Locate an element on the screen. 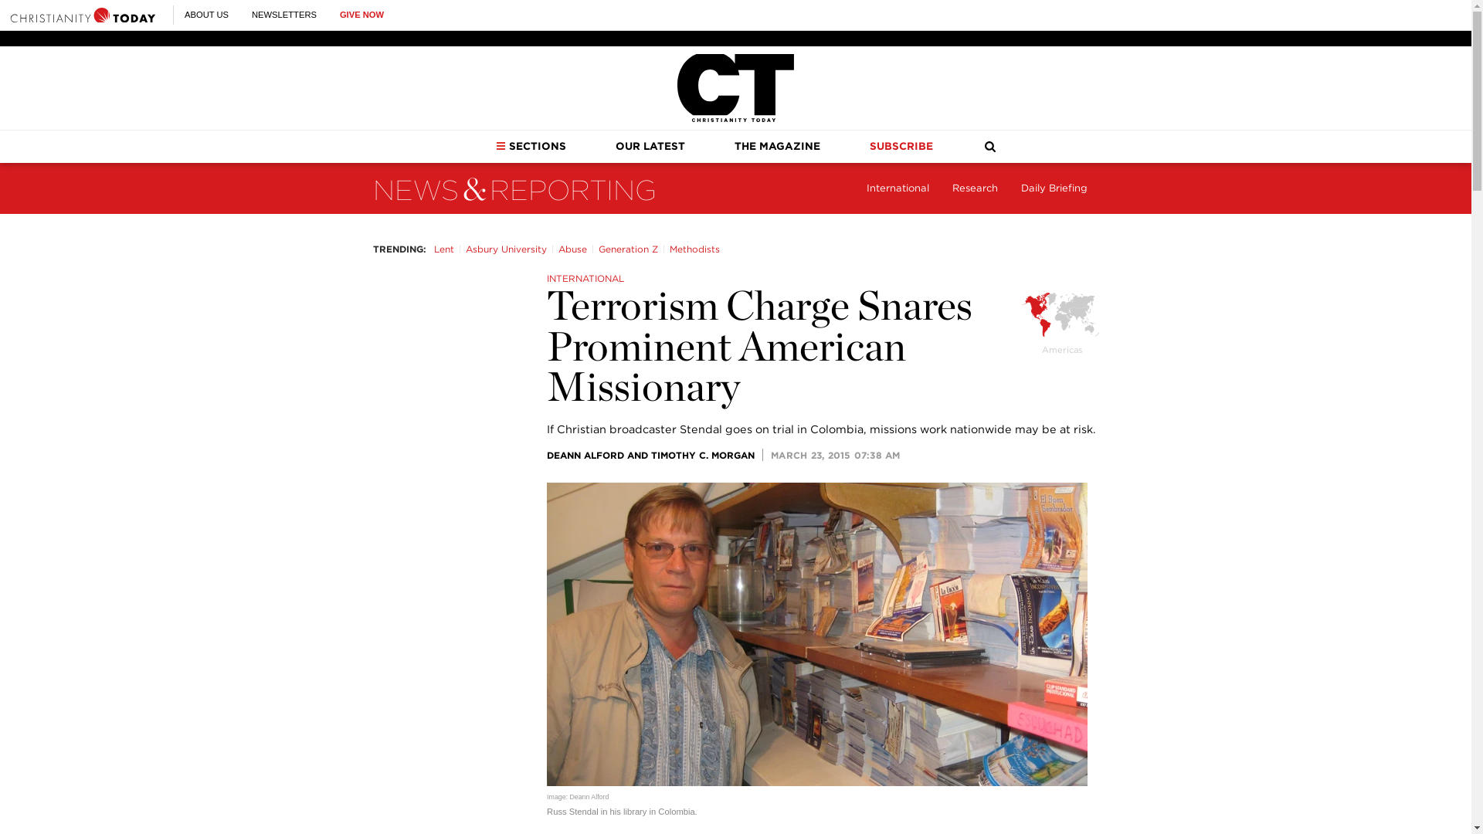 This screenshot has width=1483, height=834. SECTIONS is located at coordinates (531, 146).